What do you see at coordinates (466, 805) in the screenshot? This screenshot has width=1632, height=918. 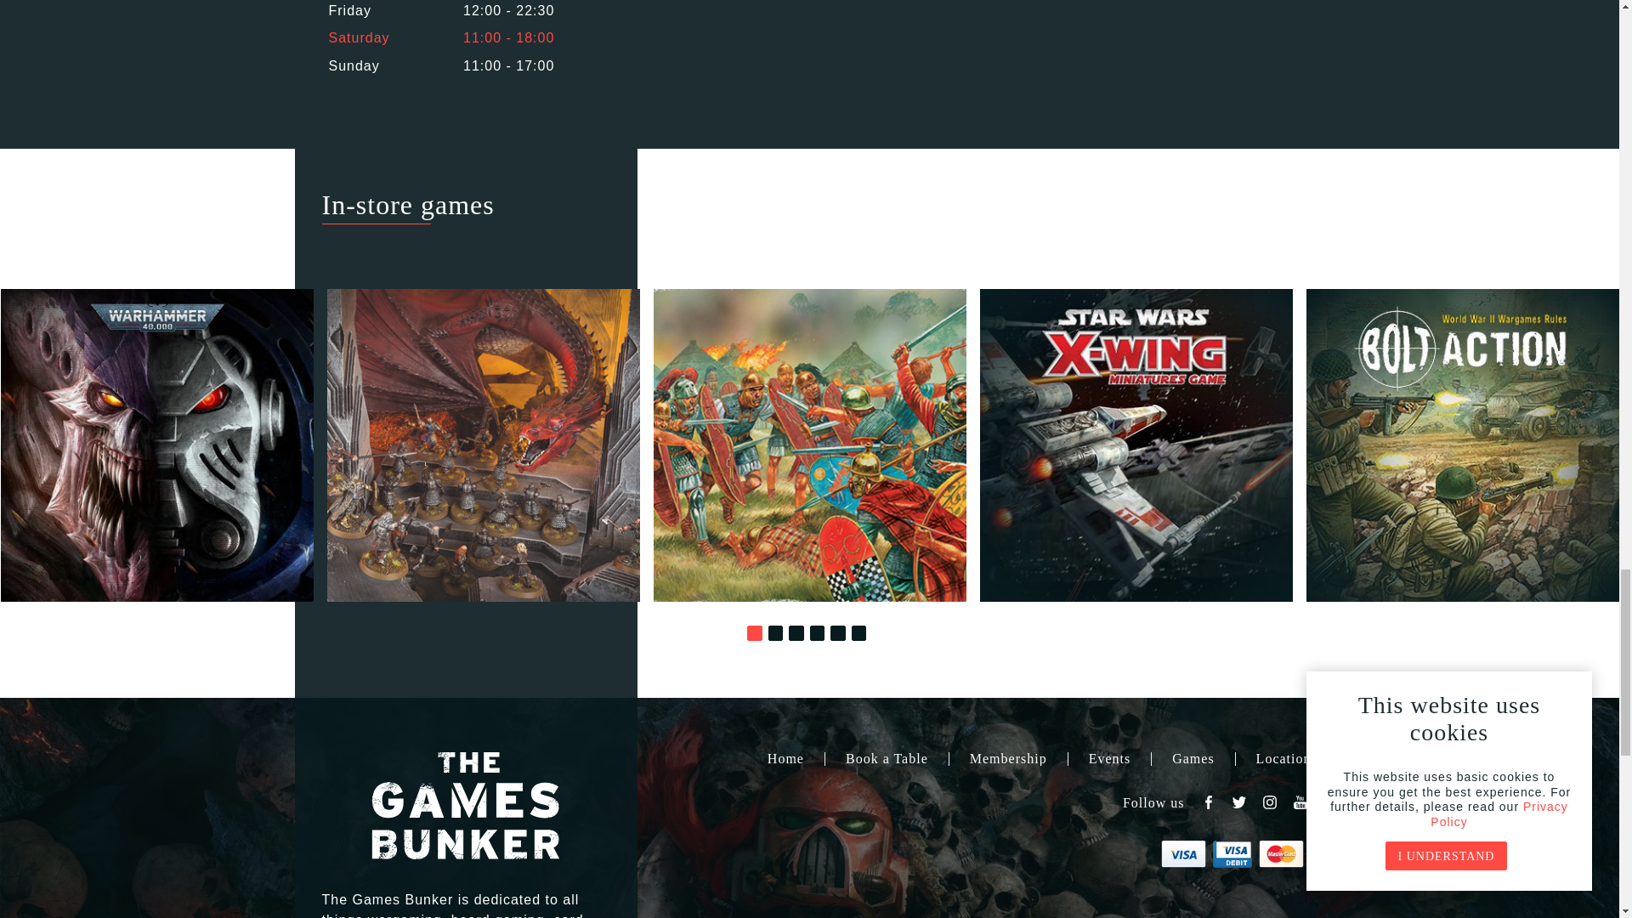 I see `The Games Bunker Logo` at bounding box center [466, 805].